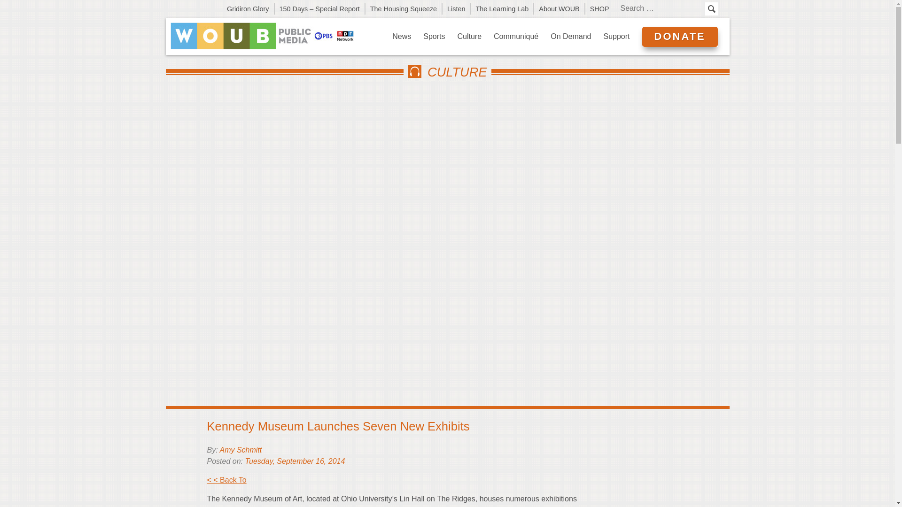 This screenshot has width=902, height=507. What do you see at coordinates (616, 36) in the screenshot?
I see `Support` at bounding box center [616, 36].